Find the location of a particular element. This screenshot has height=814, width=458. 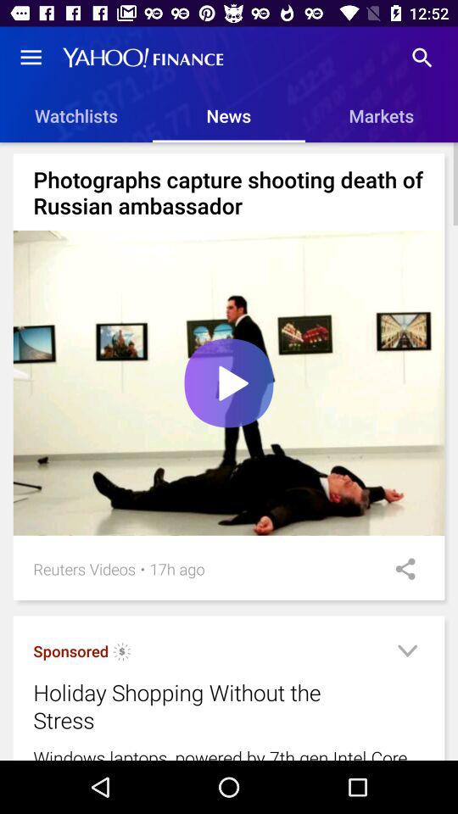

choose the item next to the reuters videos item is located at coordinates (142, 568).